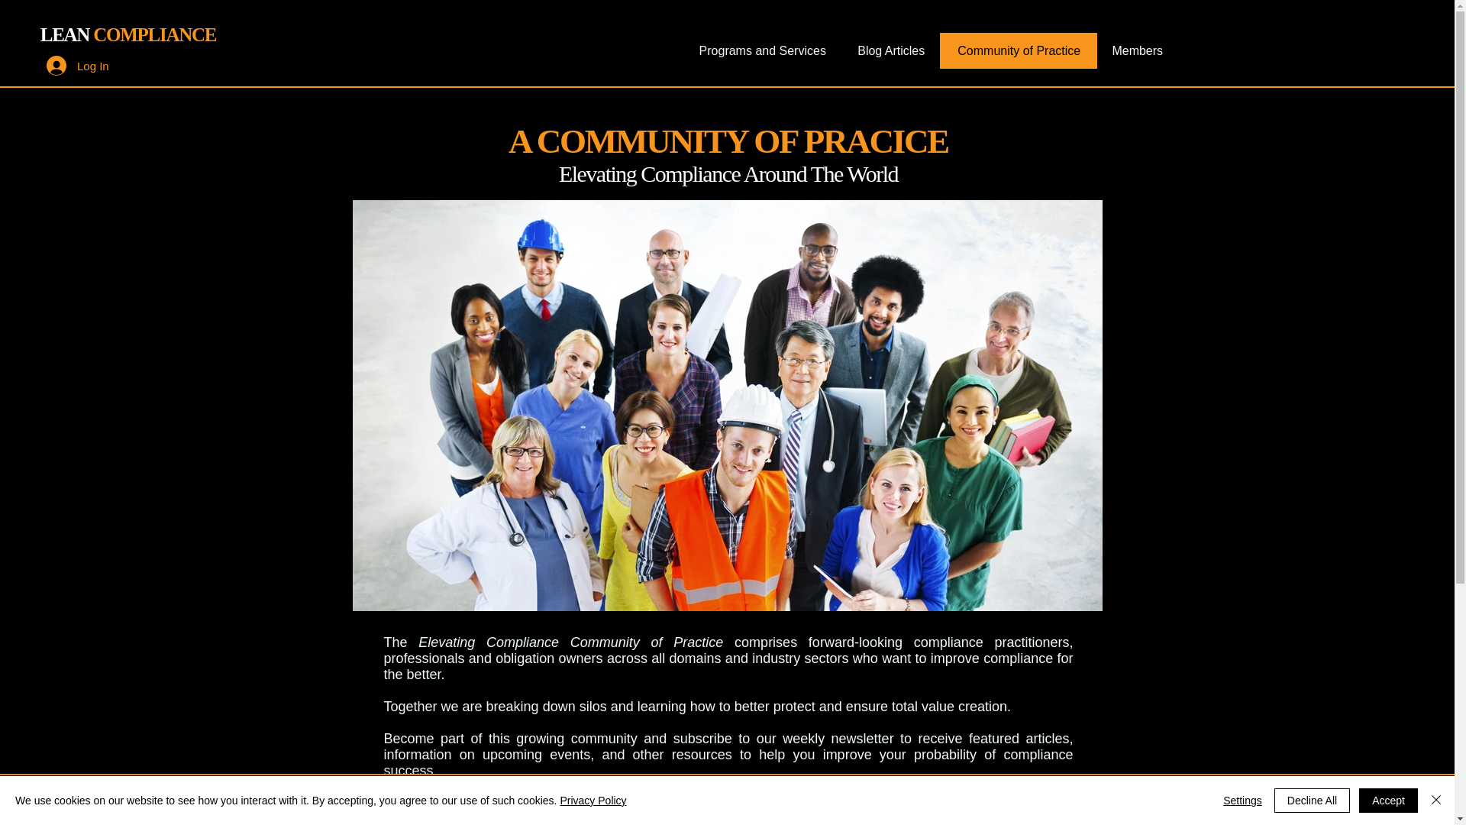 The width and height of the screenshot is (1466, 825). What do you see at coordinates (78, 65) in the screenshot?
I see `Log In` at bounding box center [78, 65].